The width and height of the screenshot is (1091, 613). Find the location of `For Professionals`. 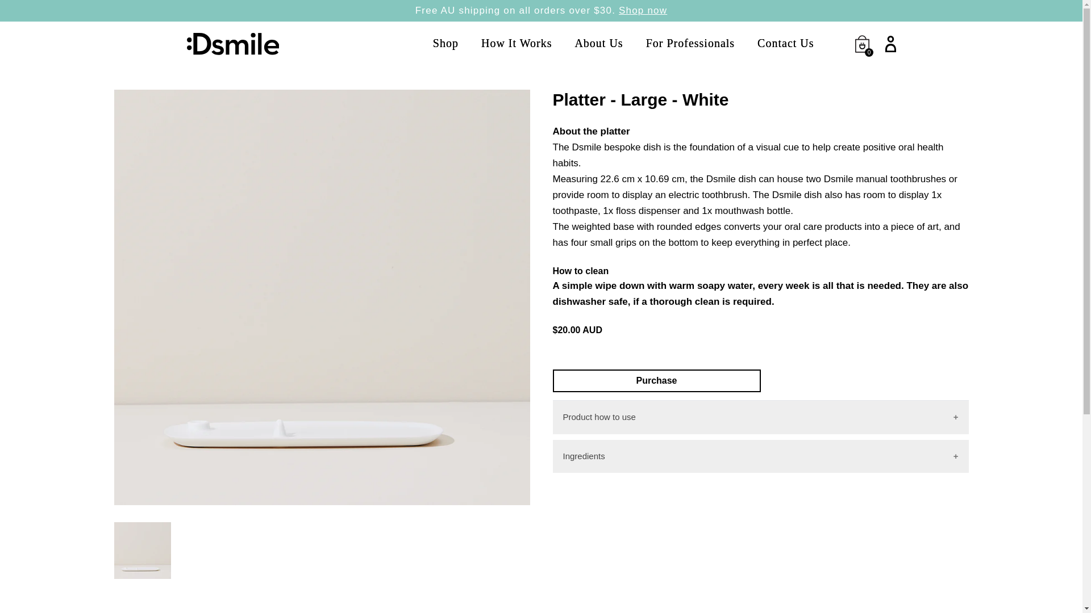

For Professionals is located at coordinates (690, 43).